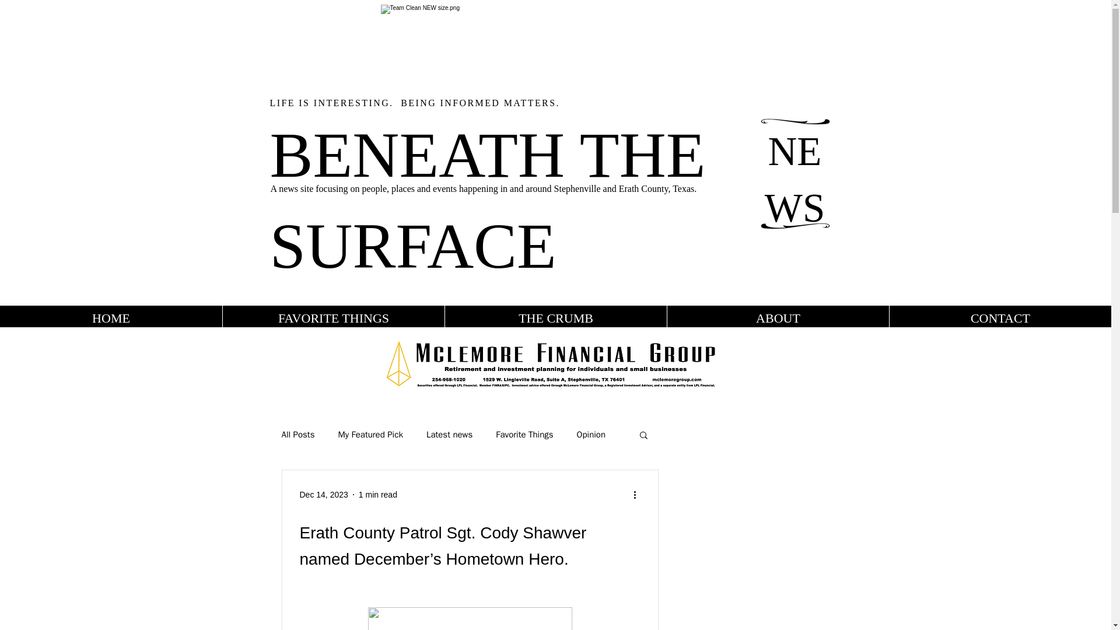 The height and width of the screenshot is (630, 1120). What do you see at coordinates (378, 495) in the screenshot?
I see `1 min read` at bounding box center [378, 495].